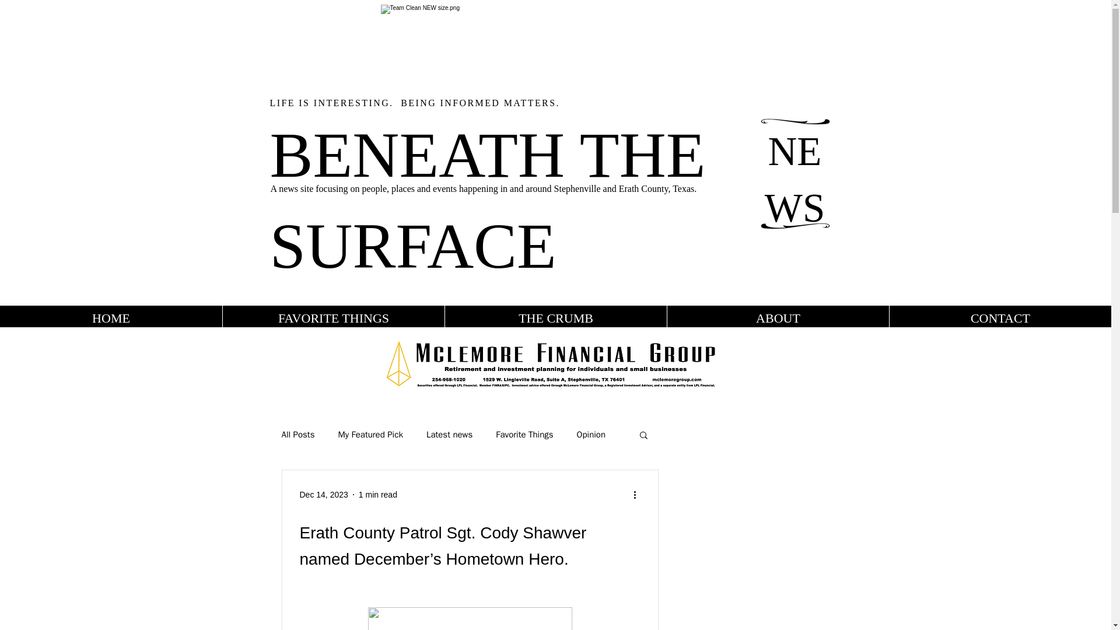 The height and width of the screenshot is (630, 1120). What do you see at coordinates (378, 495) in the screenshot?
I see `1 min read` at bounding box center [378, 495].